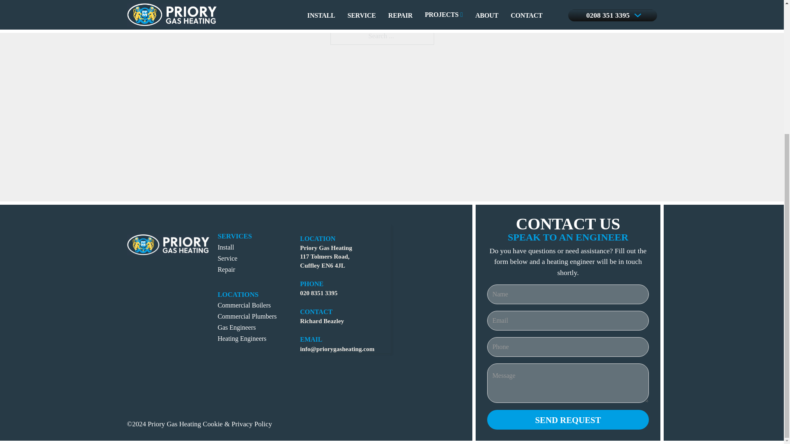 The image size is (790, 444). Describe the element at coordinates (244, 305) in the screenshot. I see `Commercial Boilers` at that location.